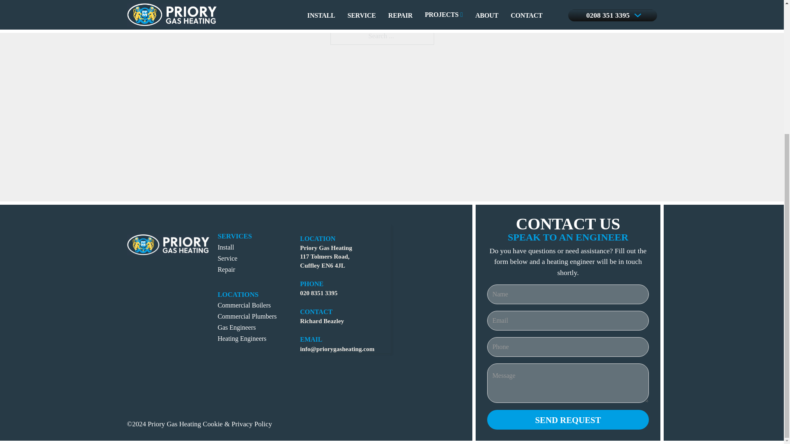 The image size is (790, 444). Describe the element at coordinates (244, 305) in the screenshot. I see `Commercial Boilers` at that location.